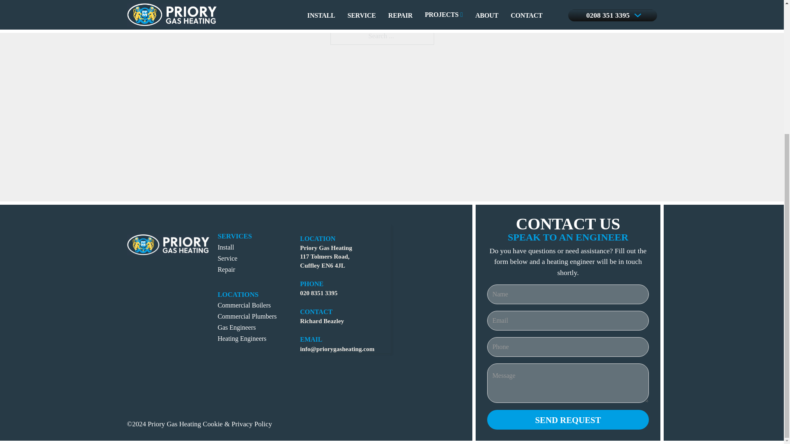 The image size is (790, 444). Describe the element at coordinates (244, 305) in the screenshot. I see `Commercial Boilers` at that location.